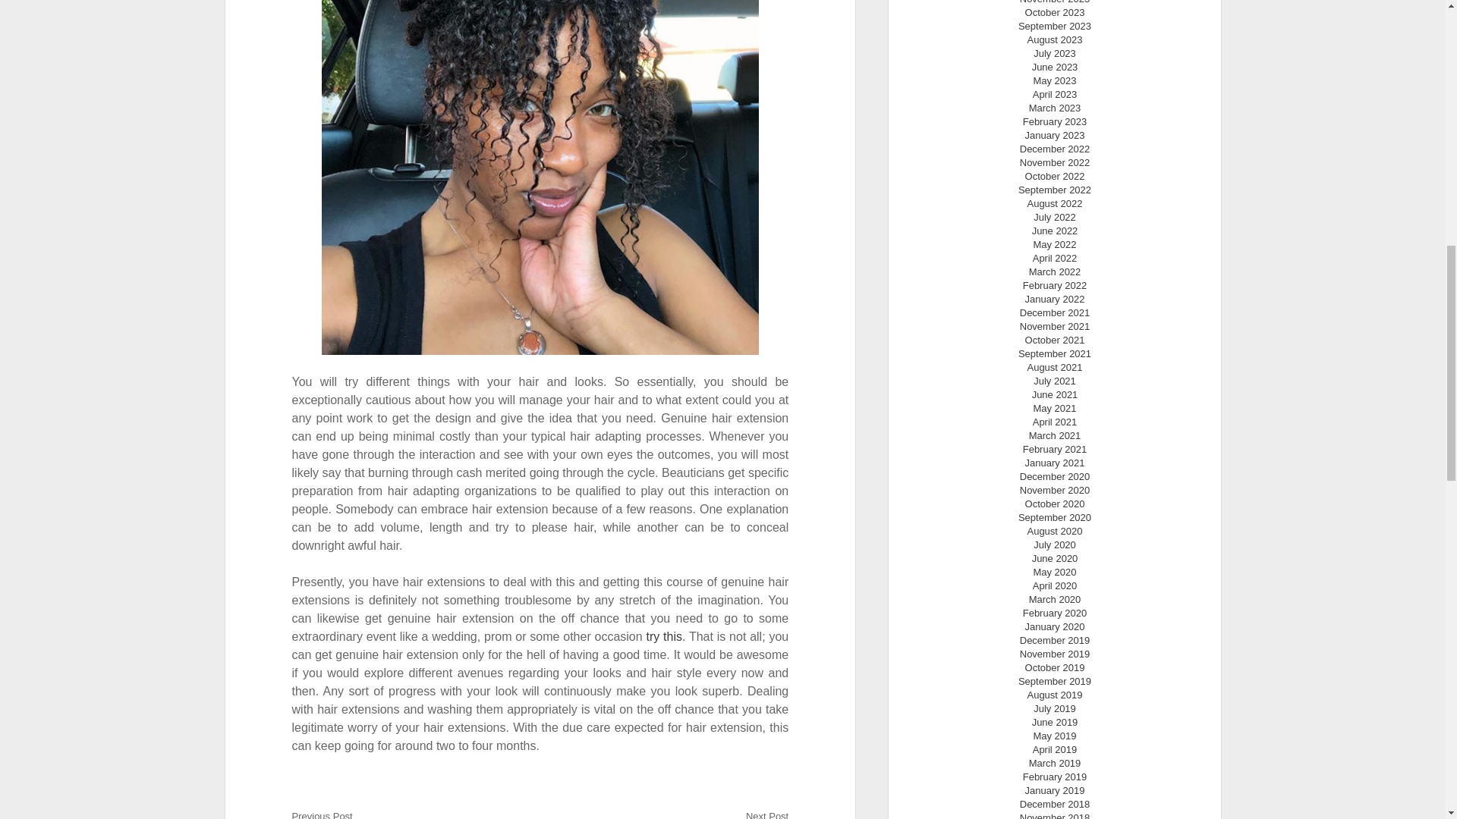 This screenshot has height=819, width=1457. I want to click on September 2023, so click(1055, 26).